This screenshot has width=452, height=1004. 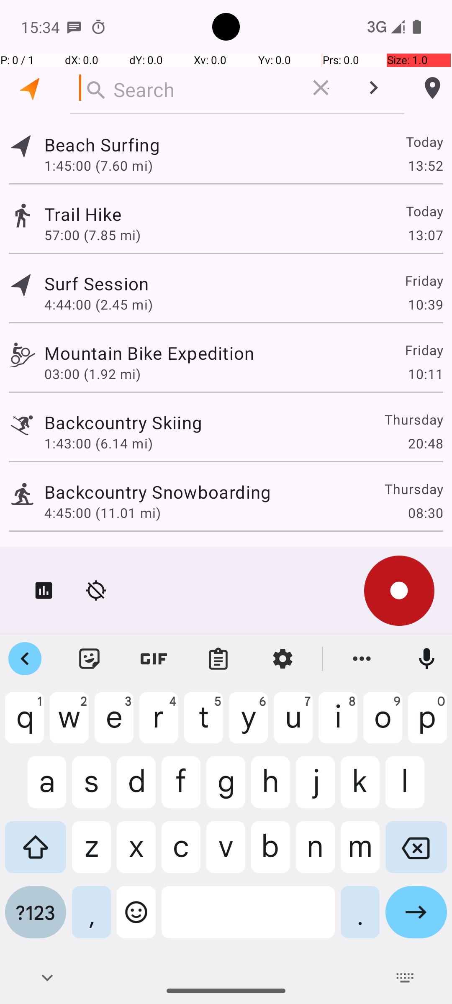 I want to click on 4:45:00 (11.01 mi), so click(x=102, y=513).